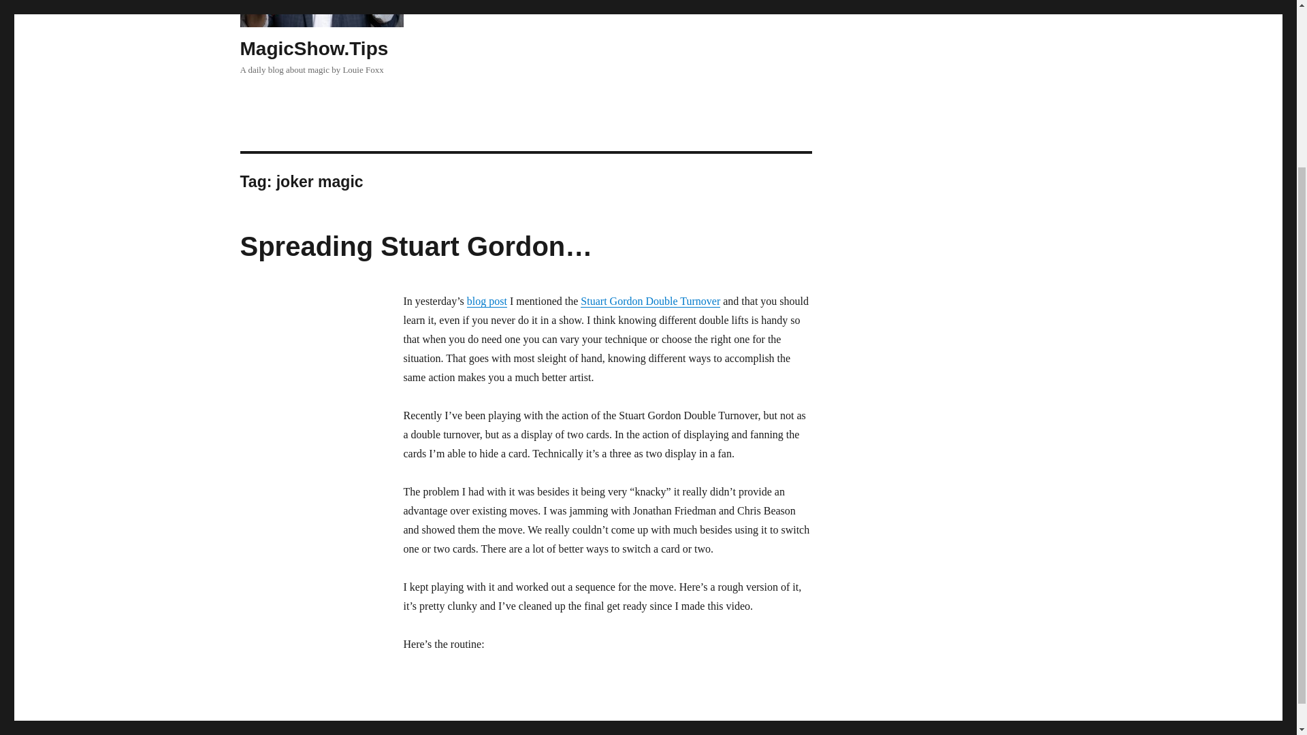  I want to click on blog post, so click(486, 301).